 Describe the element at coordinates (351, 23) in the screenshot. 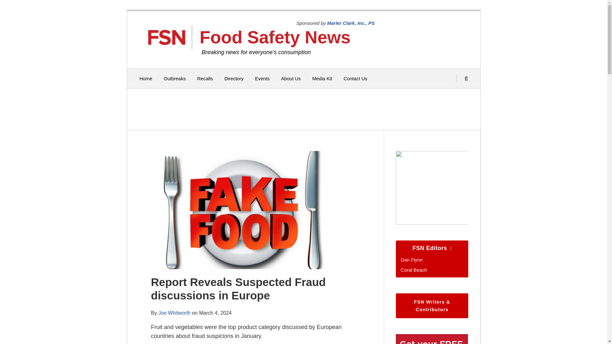

I see `Marler Clark, Inc., PS` at that location.